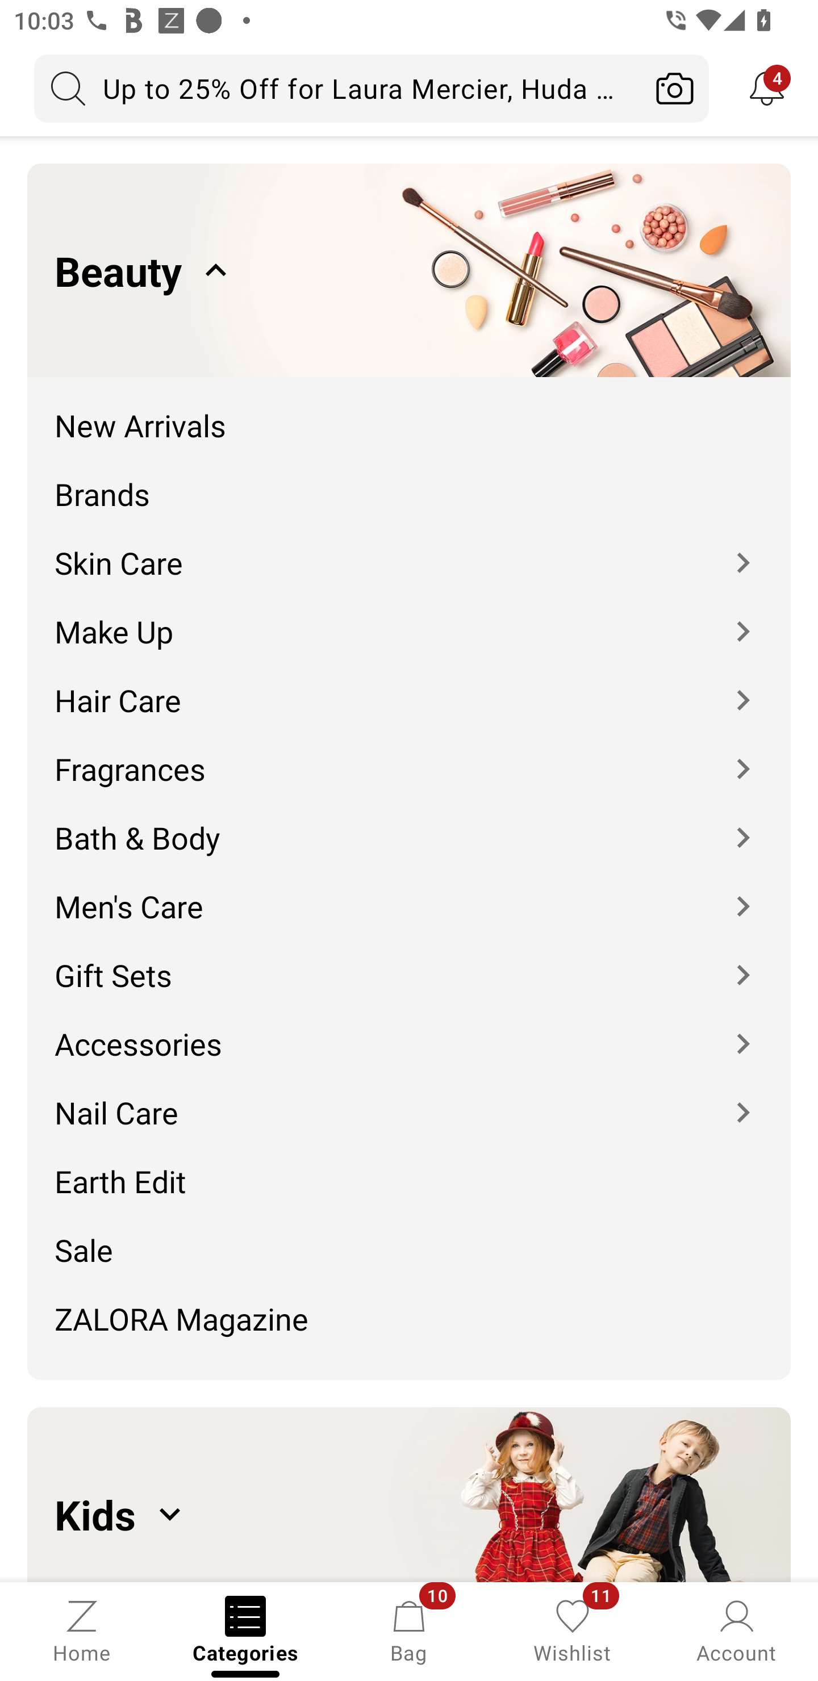  I want to click on Home, so click(82, 1630).